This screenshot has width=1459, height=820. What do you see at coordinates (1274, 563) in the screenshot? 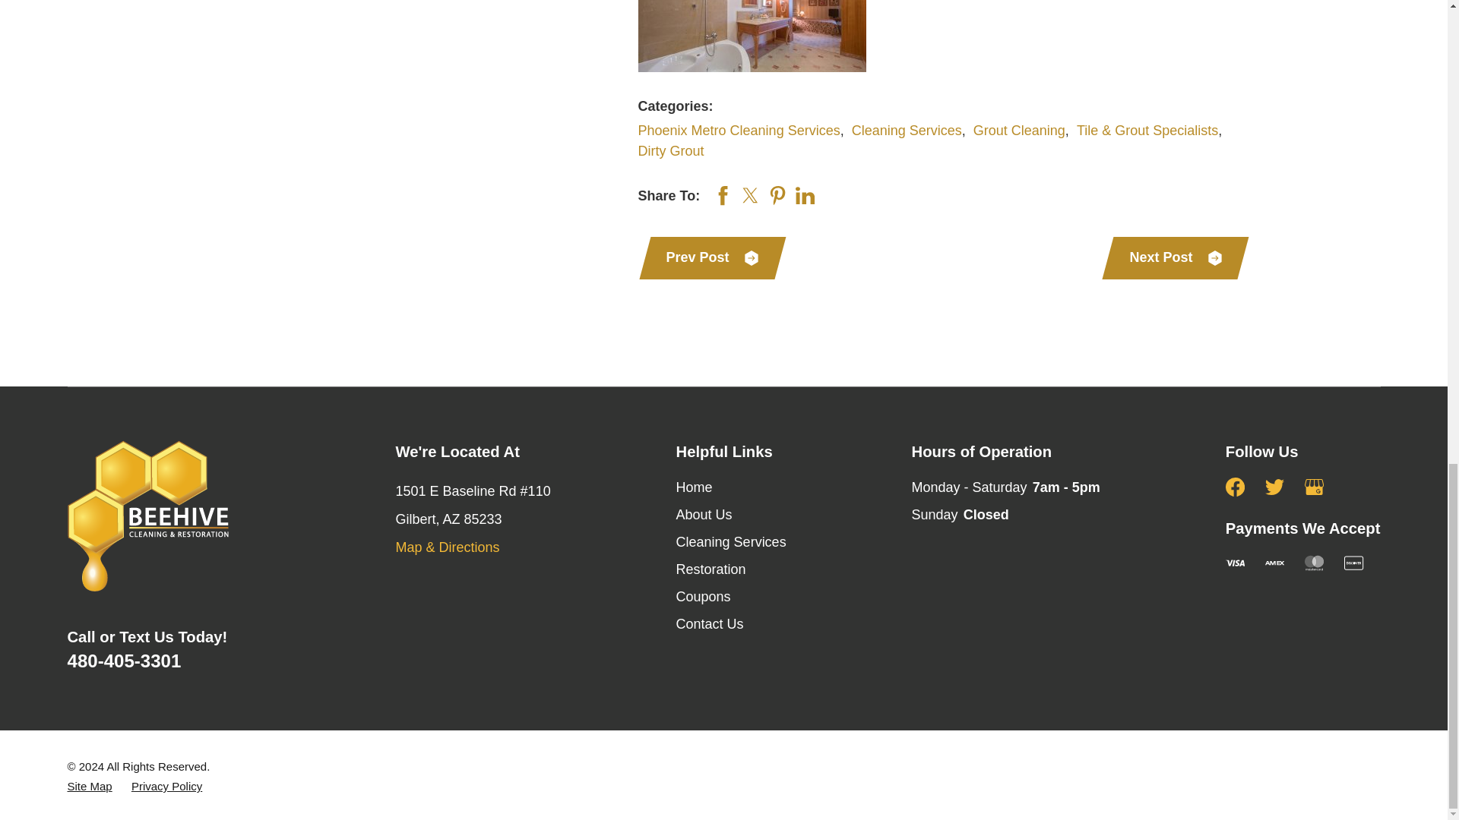
I see `AMEX` at bounding box center [1274, 563].